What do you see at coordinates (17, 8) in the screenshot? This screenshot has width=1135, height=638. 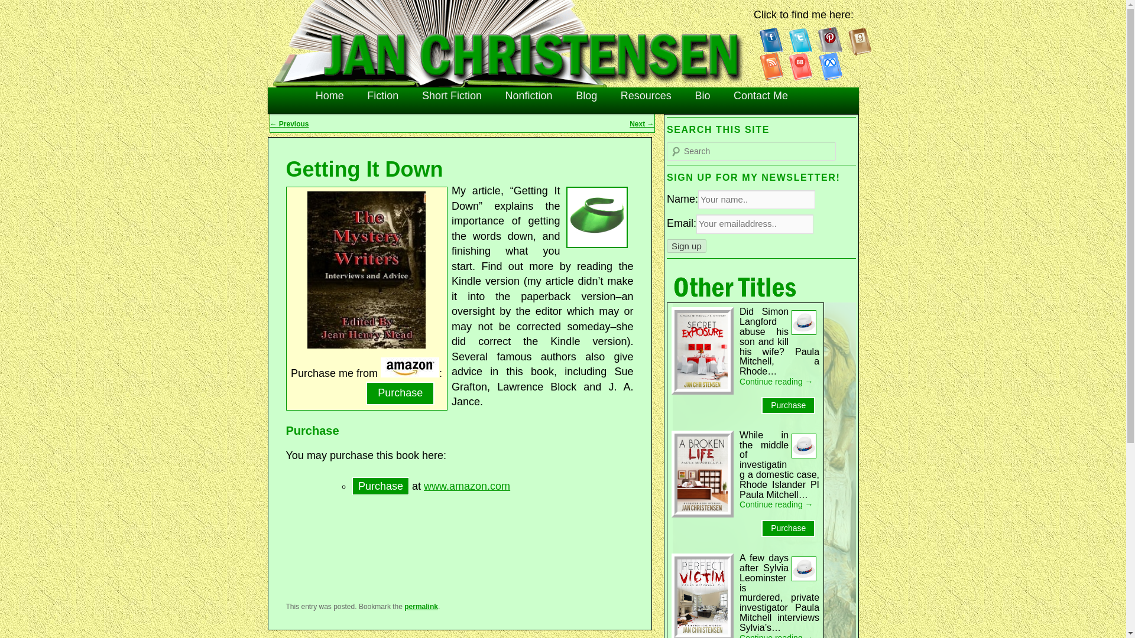 I see `Search` at bounding box center [17, 8].